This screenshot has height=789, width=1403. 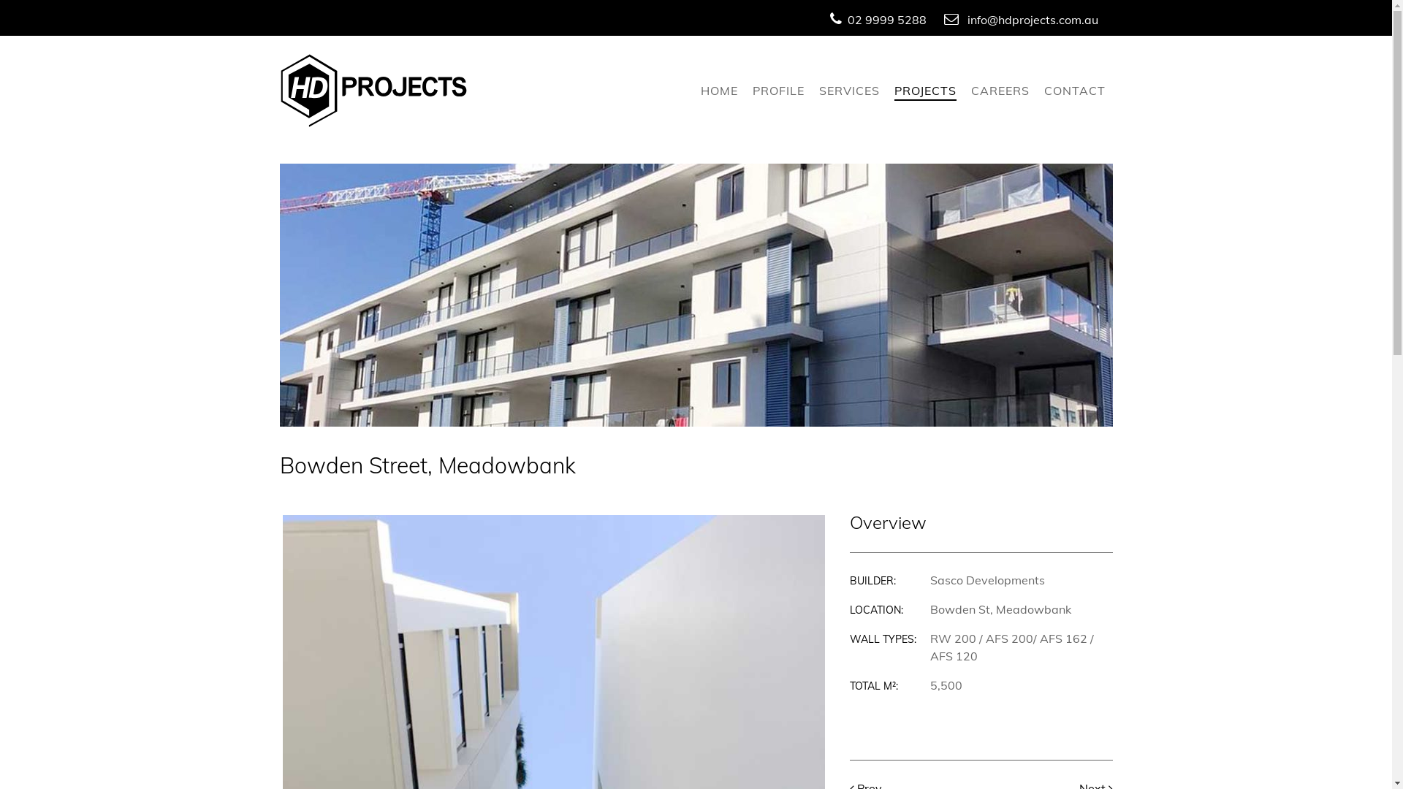 I want to click on CAREERS, so click(x=1000, y=92).